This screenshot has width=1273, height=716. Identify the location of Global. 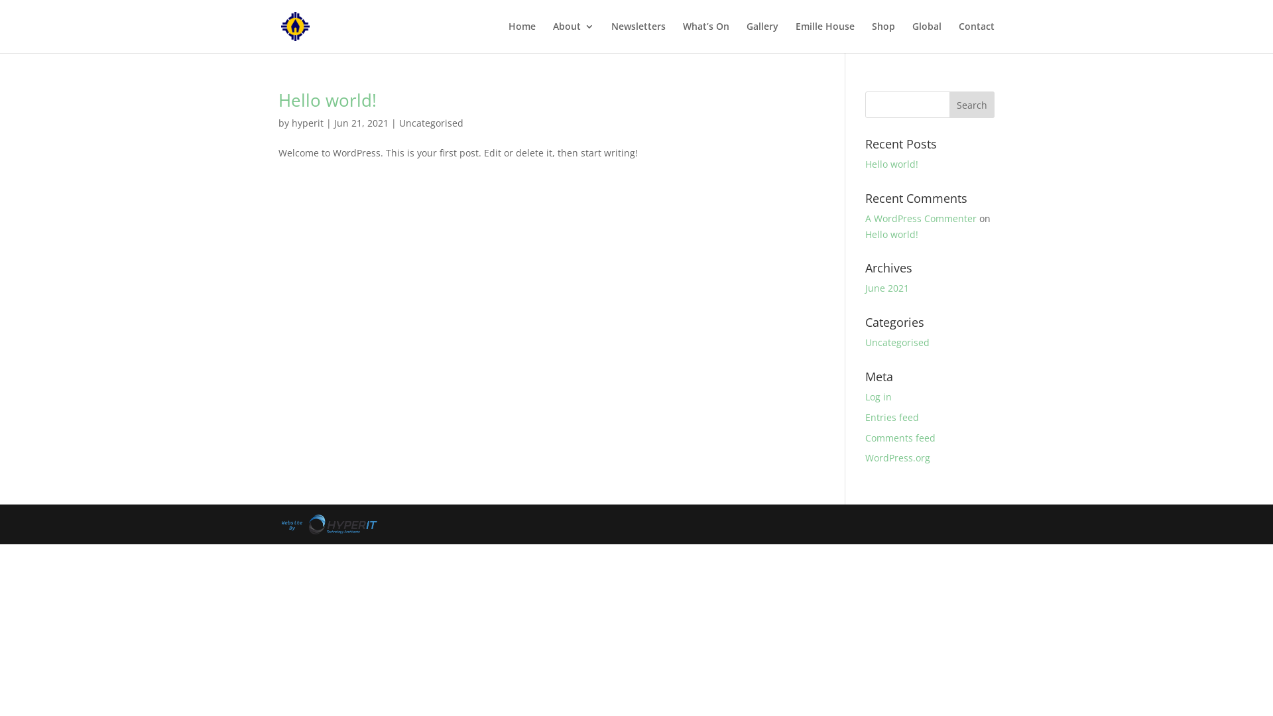
(927, 37).